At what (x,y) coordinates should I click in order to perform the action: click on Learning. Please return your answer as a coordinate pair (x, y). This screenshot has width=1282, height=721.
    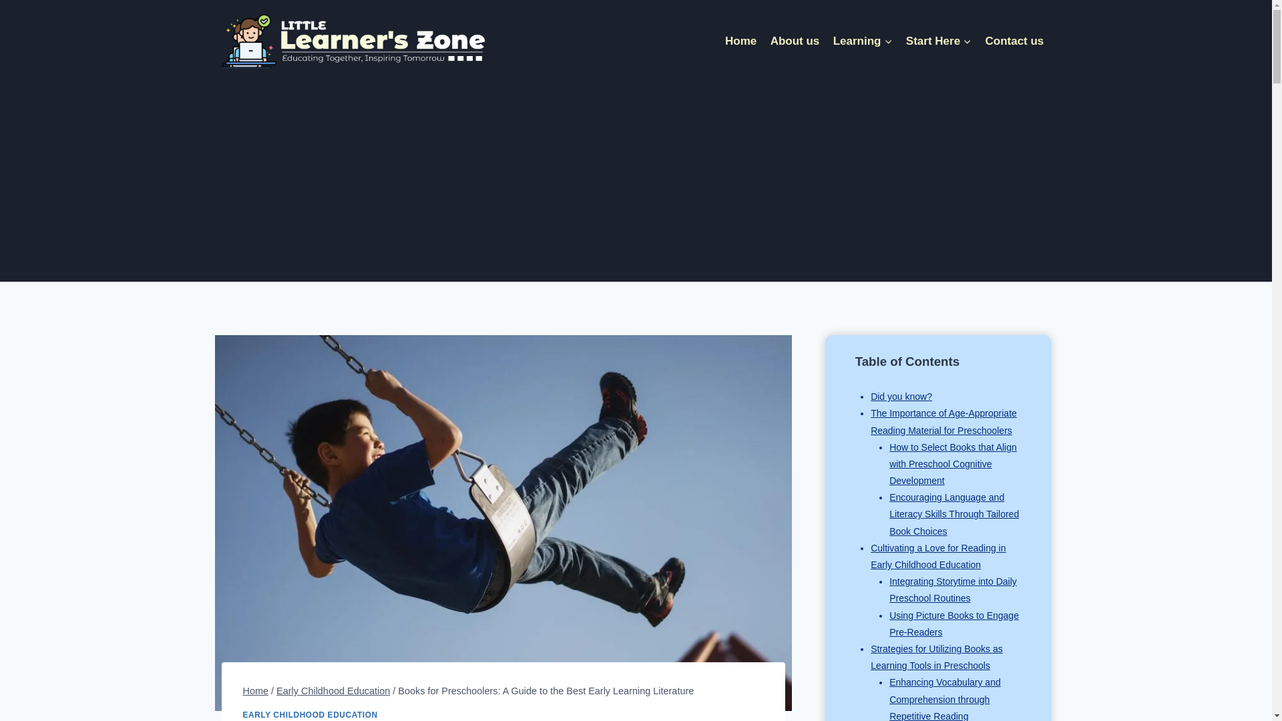
    Looking at the image, I should click on (861, 41).